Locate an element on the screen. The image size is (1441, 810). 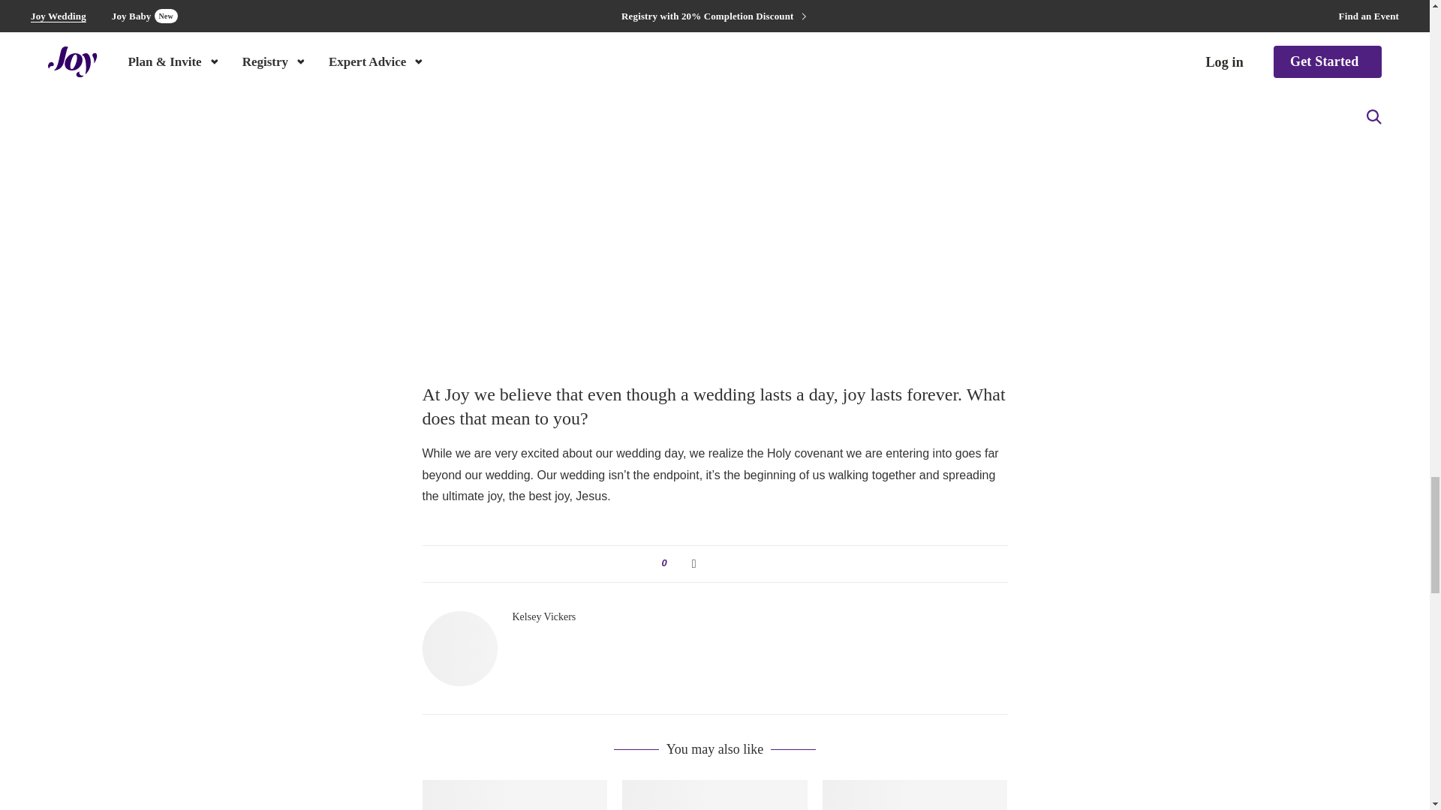
Author Kelsey Vickers is located at coordinates (543, 616).